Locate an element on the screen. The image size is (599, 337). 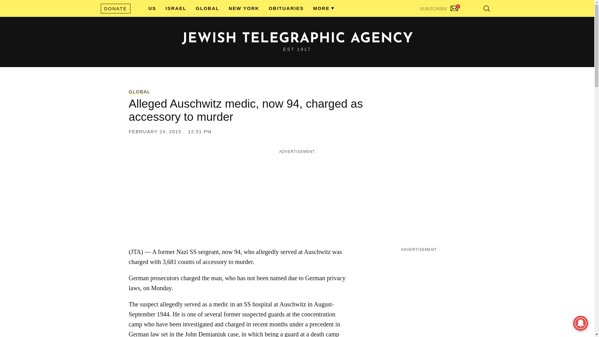
SEARCH TOGGLESEARCH TOGGLE is located at coordinates (487, 8).